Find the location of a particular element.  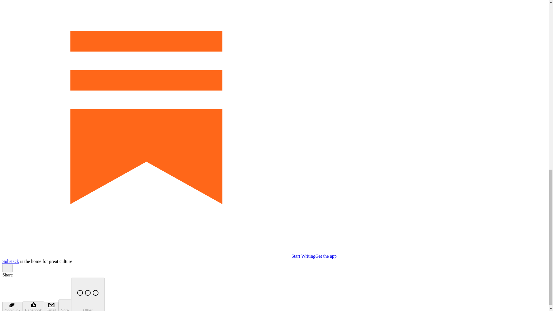

Substack is located at coordinates (10, 261).